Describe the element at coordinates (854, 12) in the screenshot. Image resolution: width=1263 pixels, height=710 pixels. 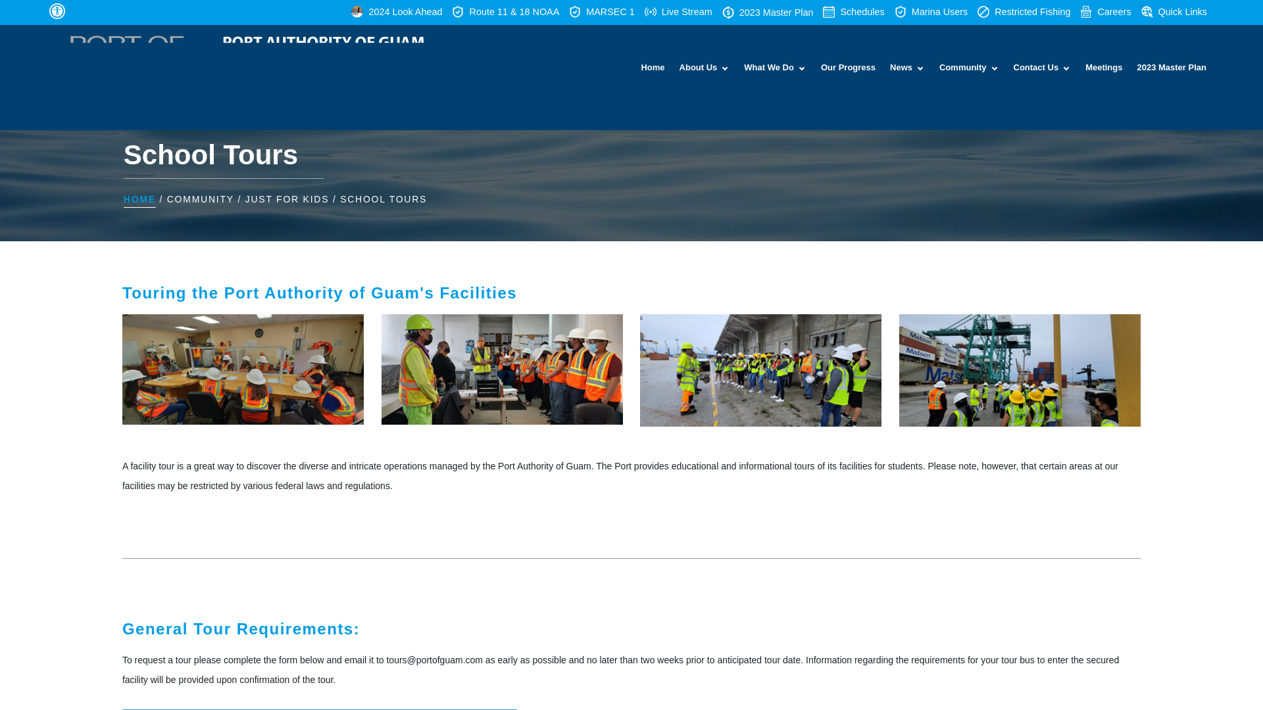
I see `Schedules` at that location.